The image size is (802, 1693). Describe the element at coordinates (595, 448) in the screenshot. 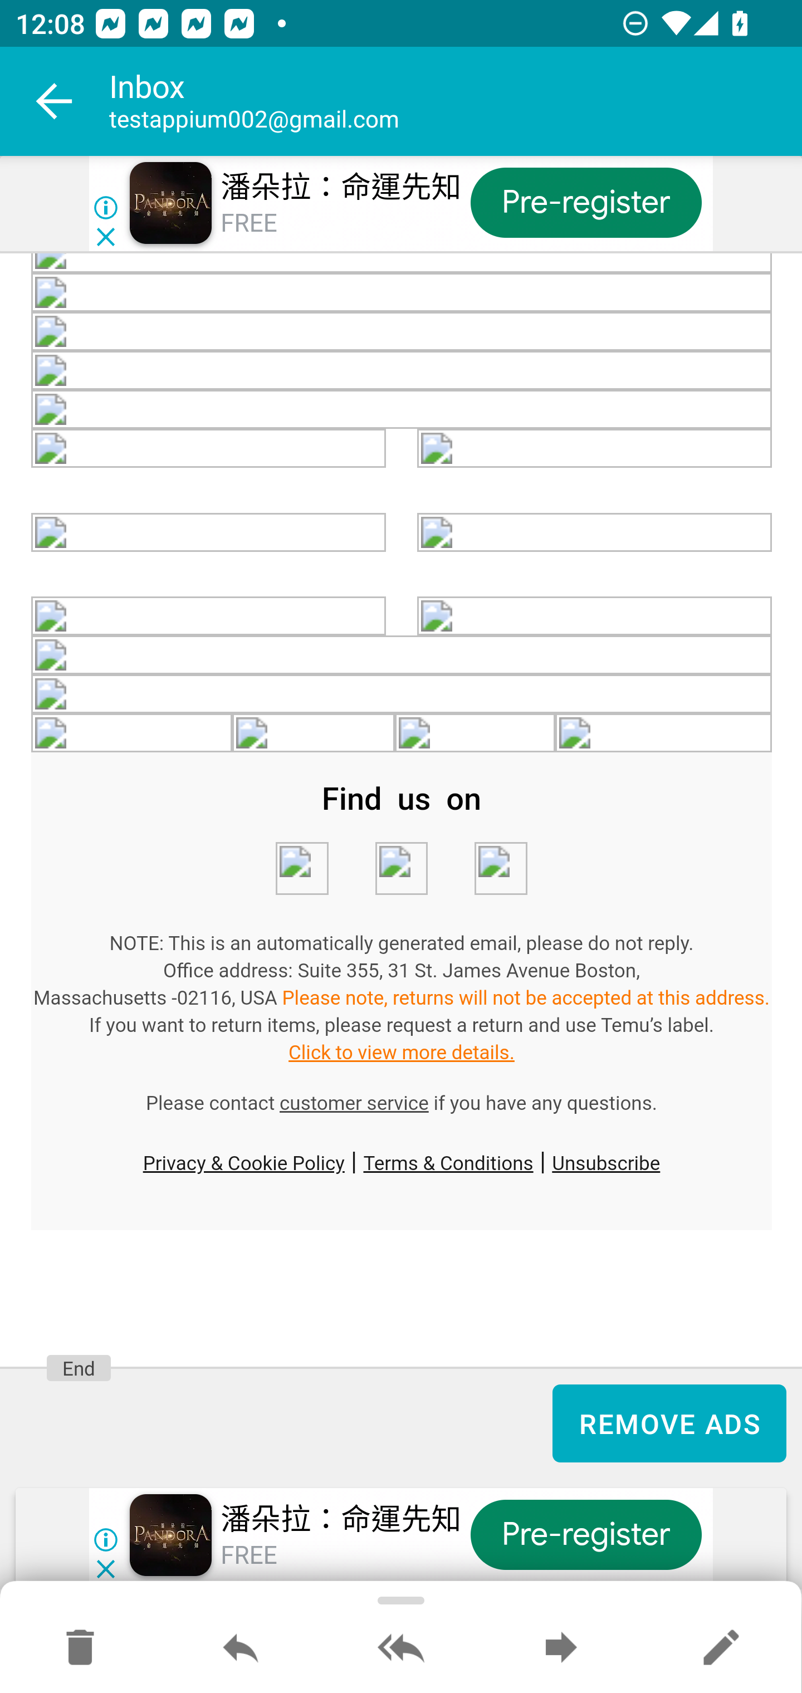

I see `data:` at that location.